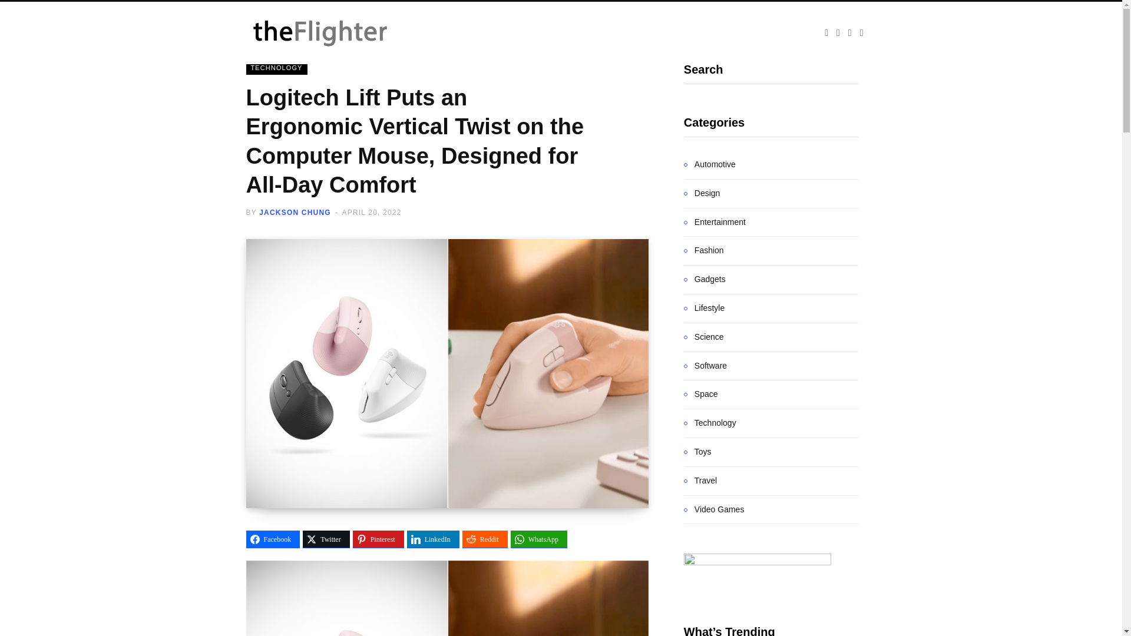 The width and height of the screenshot is (1131, 636). Describe the element at coordinates (378, 539) in the screenshot. I see `Pinterest` at that location.